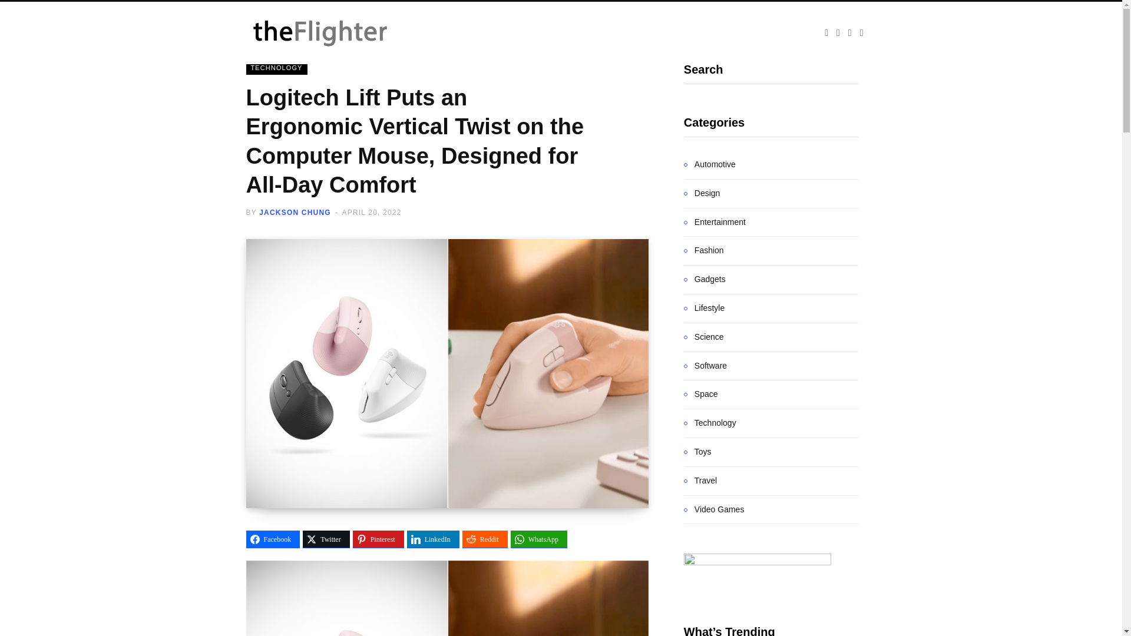 The width and height of the screenshot is (1131, 636). Describe the element at coordinates (378, 539) in the screenshot. I see `Pinterest` at that location.